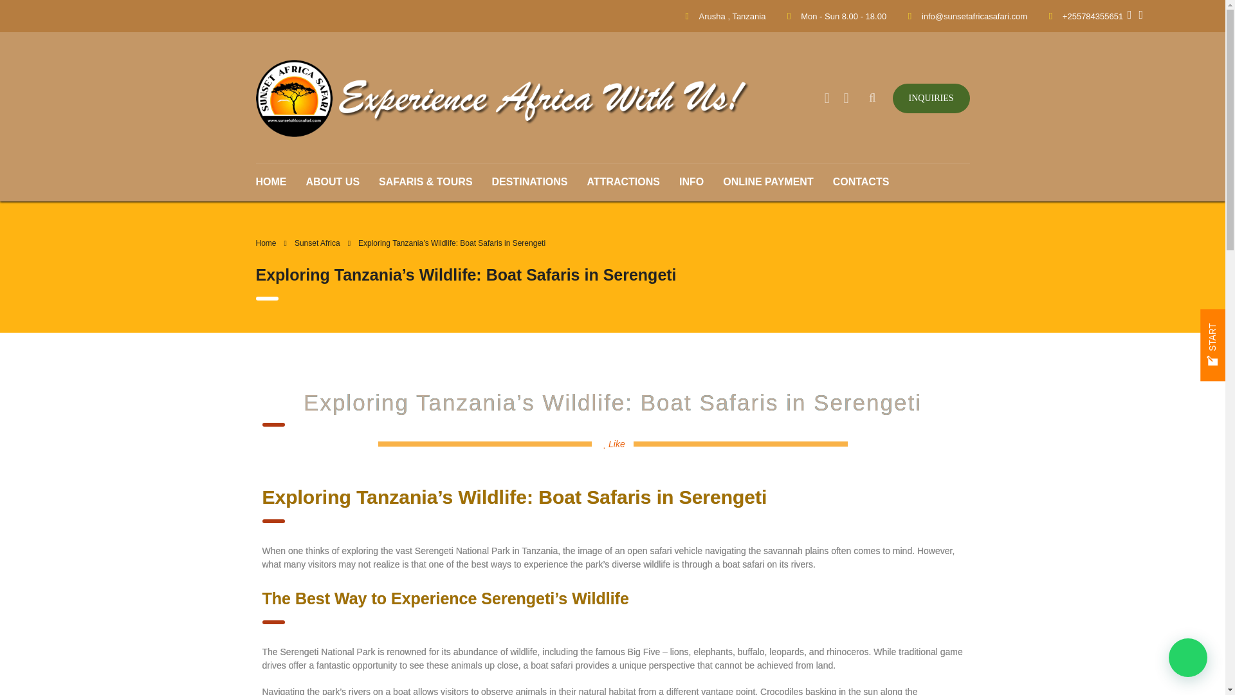 Image resolution: width=1235 pixels, height=695 pixels. Describe the element at coordinates (931, 98) in the screenshot. I see `INQUIRIES` at that location.